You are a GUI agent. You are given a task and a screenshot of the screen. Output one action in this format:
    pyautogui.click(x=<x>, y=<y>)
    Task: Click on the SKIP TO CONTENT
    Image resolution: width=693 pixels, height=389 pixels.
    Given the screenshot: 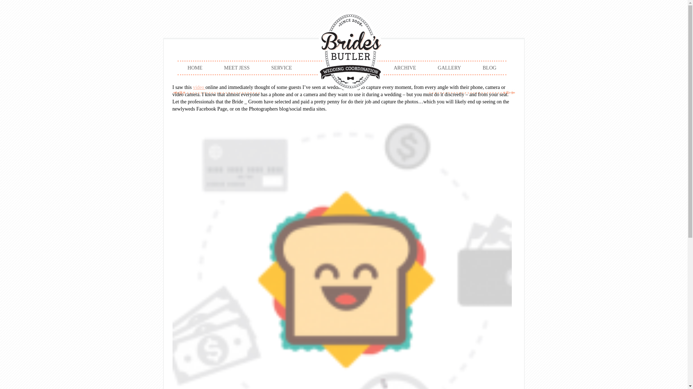 What is the action you would take?
    pyautogui.click(x=372, y=52)
    